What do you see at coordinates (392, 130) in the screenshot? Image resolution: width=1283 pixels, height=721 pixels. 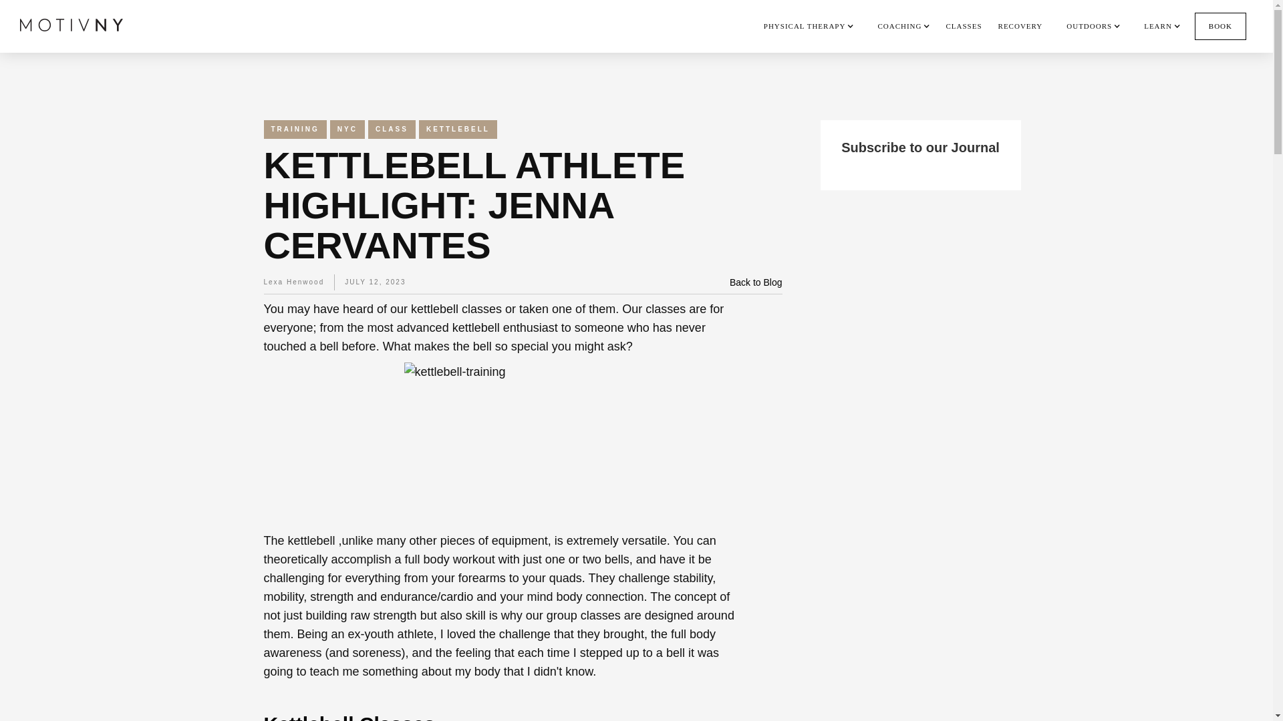 I see `CLASS` at bounding box center [392, 130].